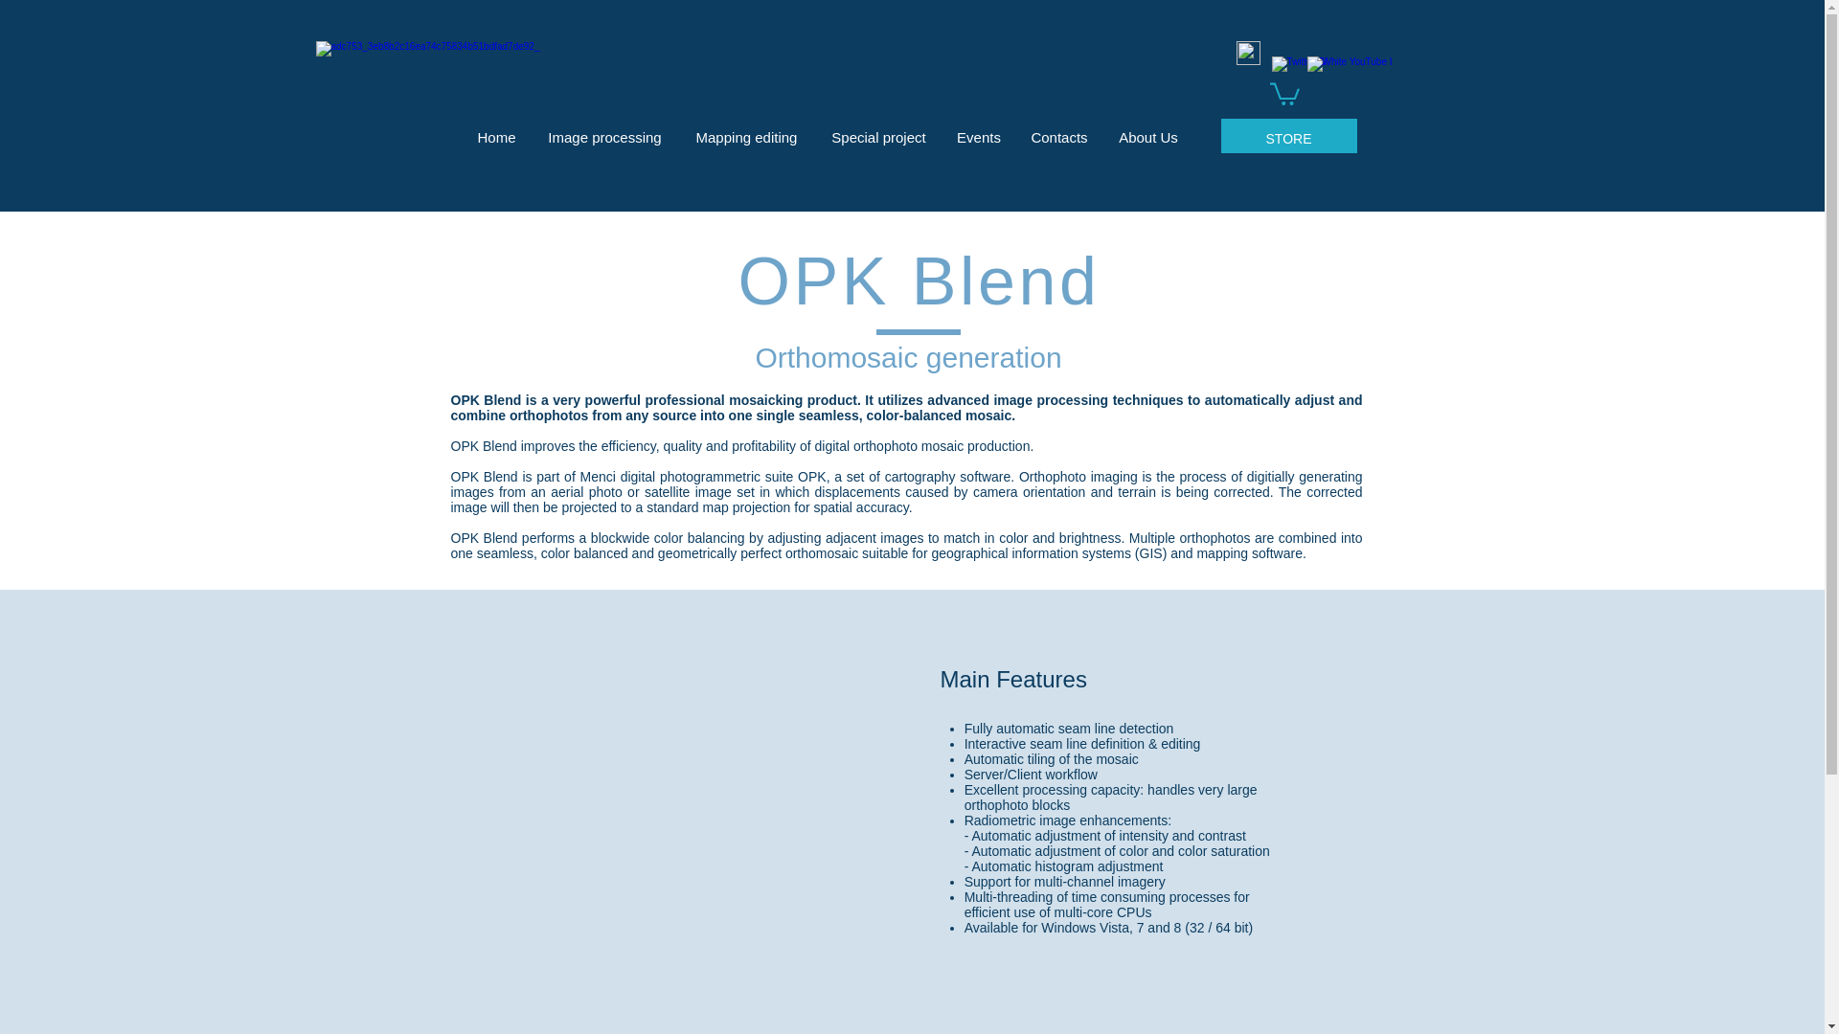 The image size is (1839, 1034). Describe the element at coordinates (605, 128) in the screenshot. I see `Image processing` at that location.